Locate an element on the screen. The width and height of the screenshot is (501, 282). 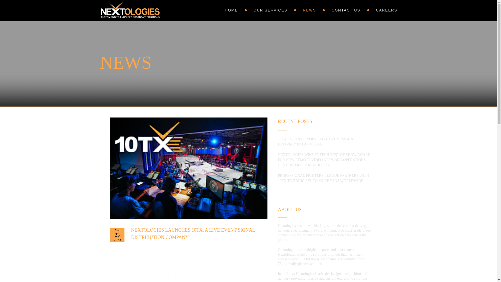
HOME is located at coordinates (231, 10).